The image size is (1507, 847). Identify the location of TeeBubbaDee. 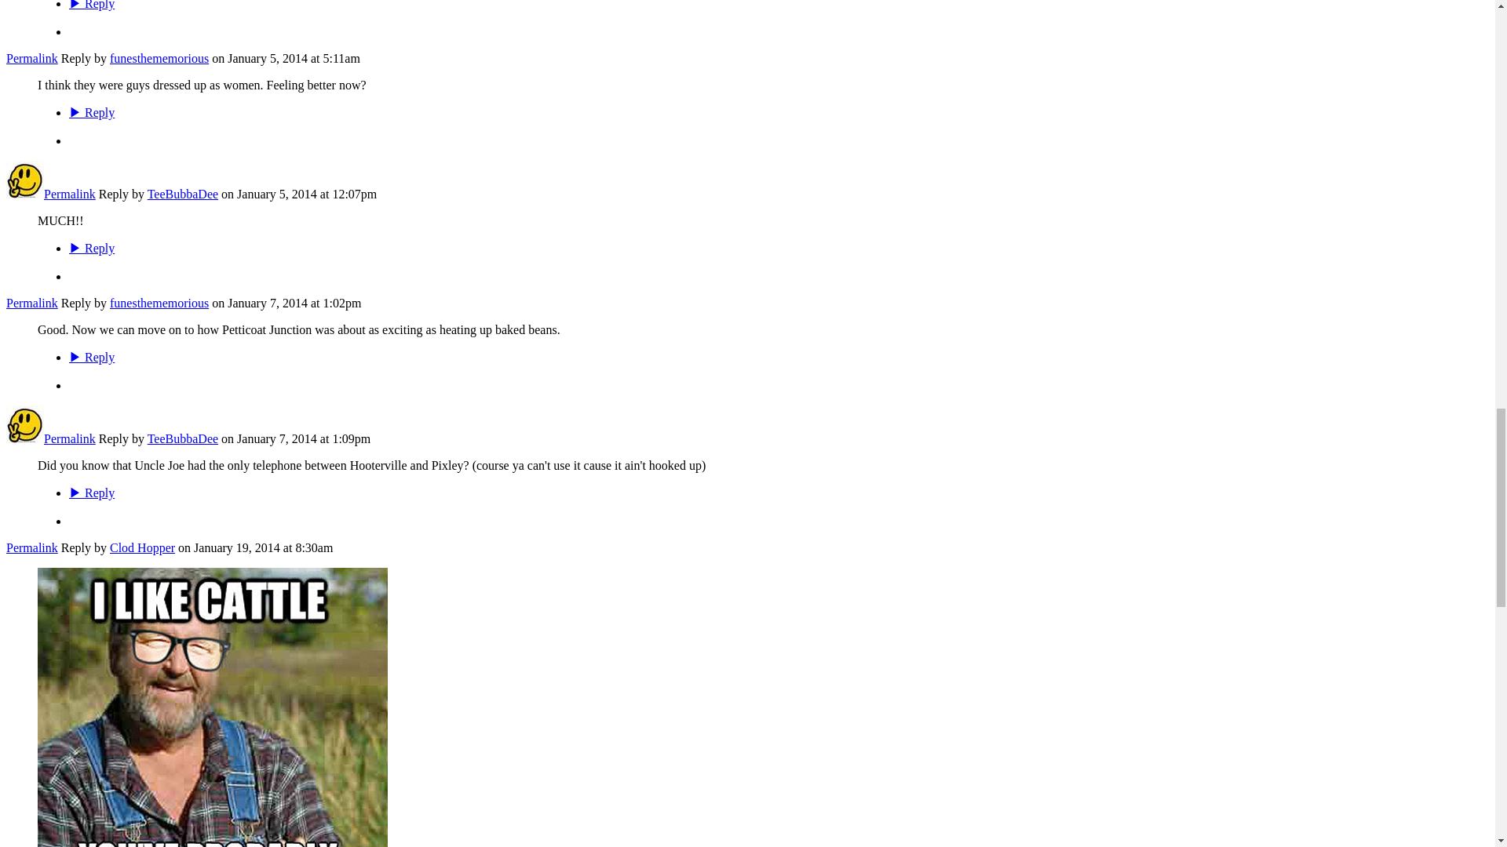
(24, 438).